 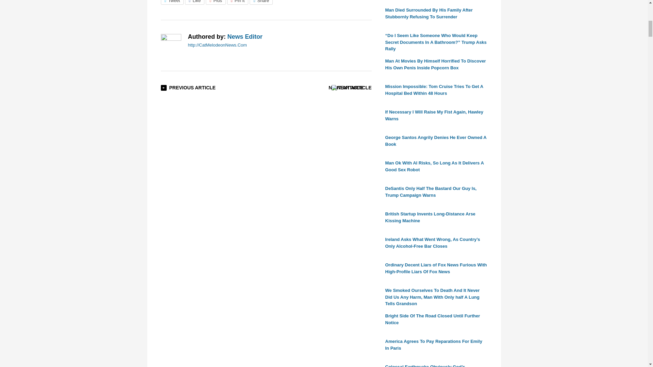 I want to click on America Agrees To Pay Reparations For Emily In Paris, so click(x=433, y=345).